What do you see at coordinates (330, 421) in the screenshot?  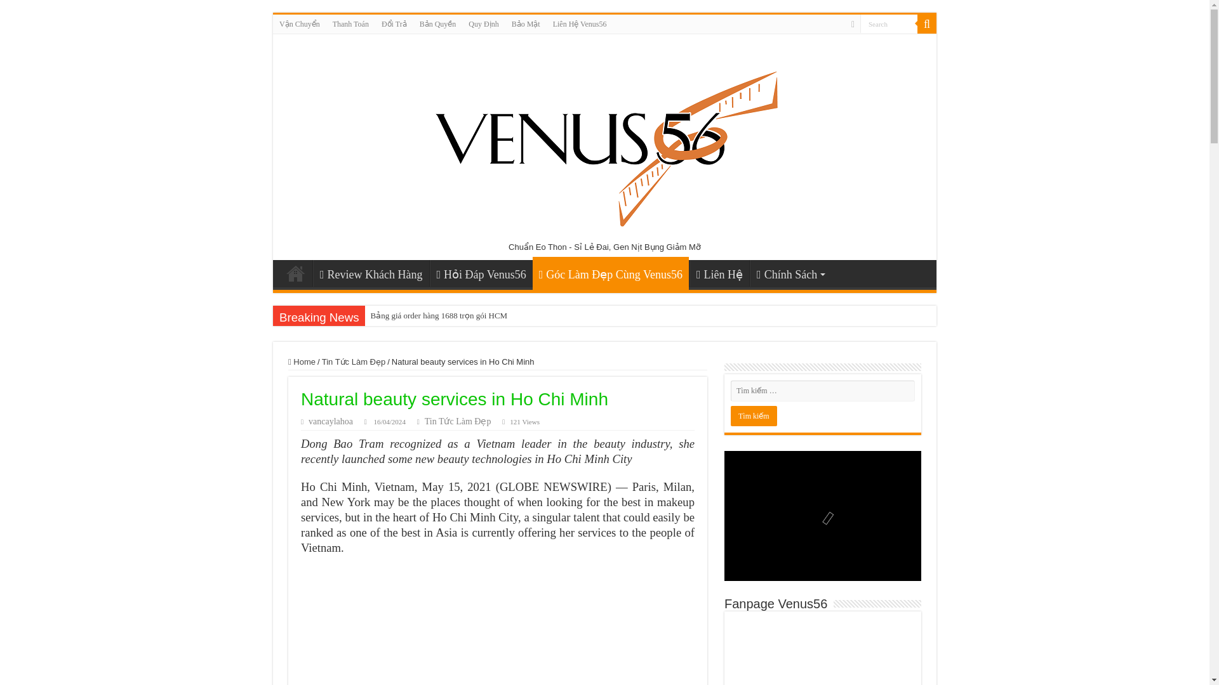 I see `vancaylahoa` at bounding box center [330, 421].